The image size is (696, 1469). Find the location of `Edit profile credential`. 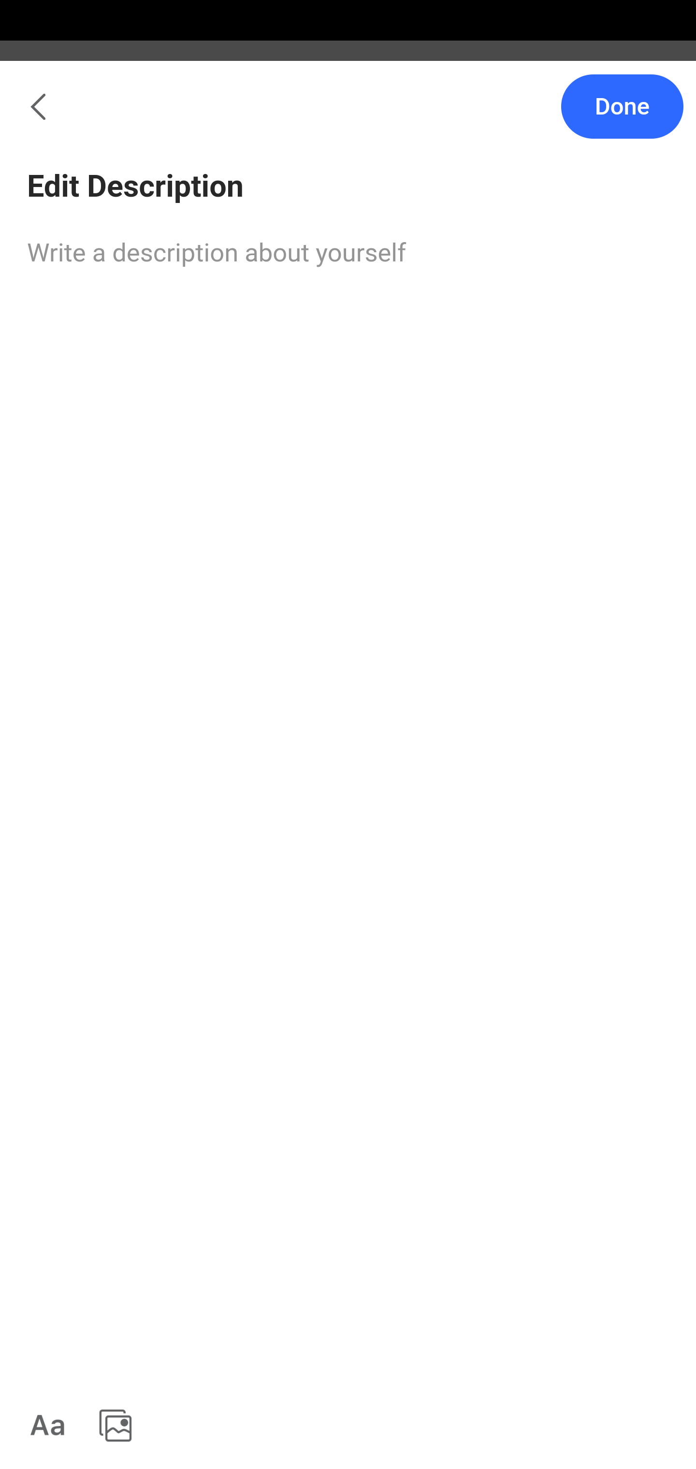

Edit profile credential is located at coordinates (348, 371).